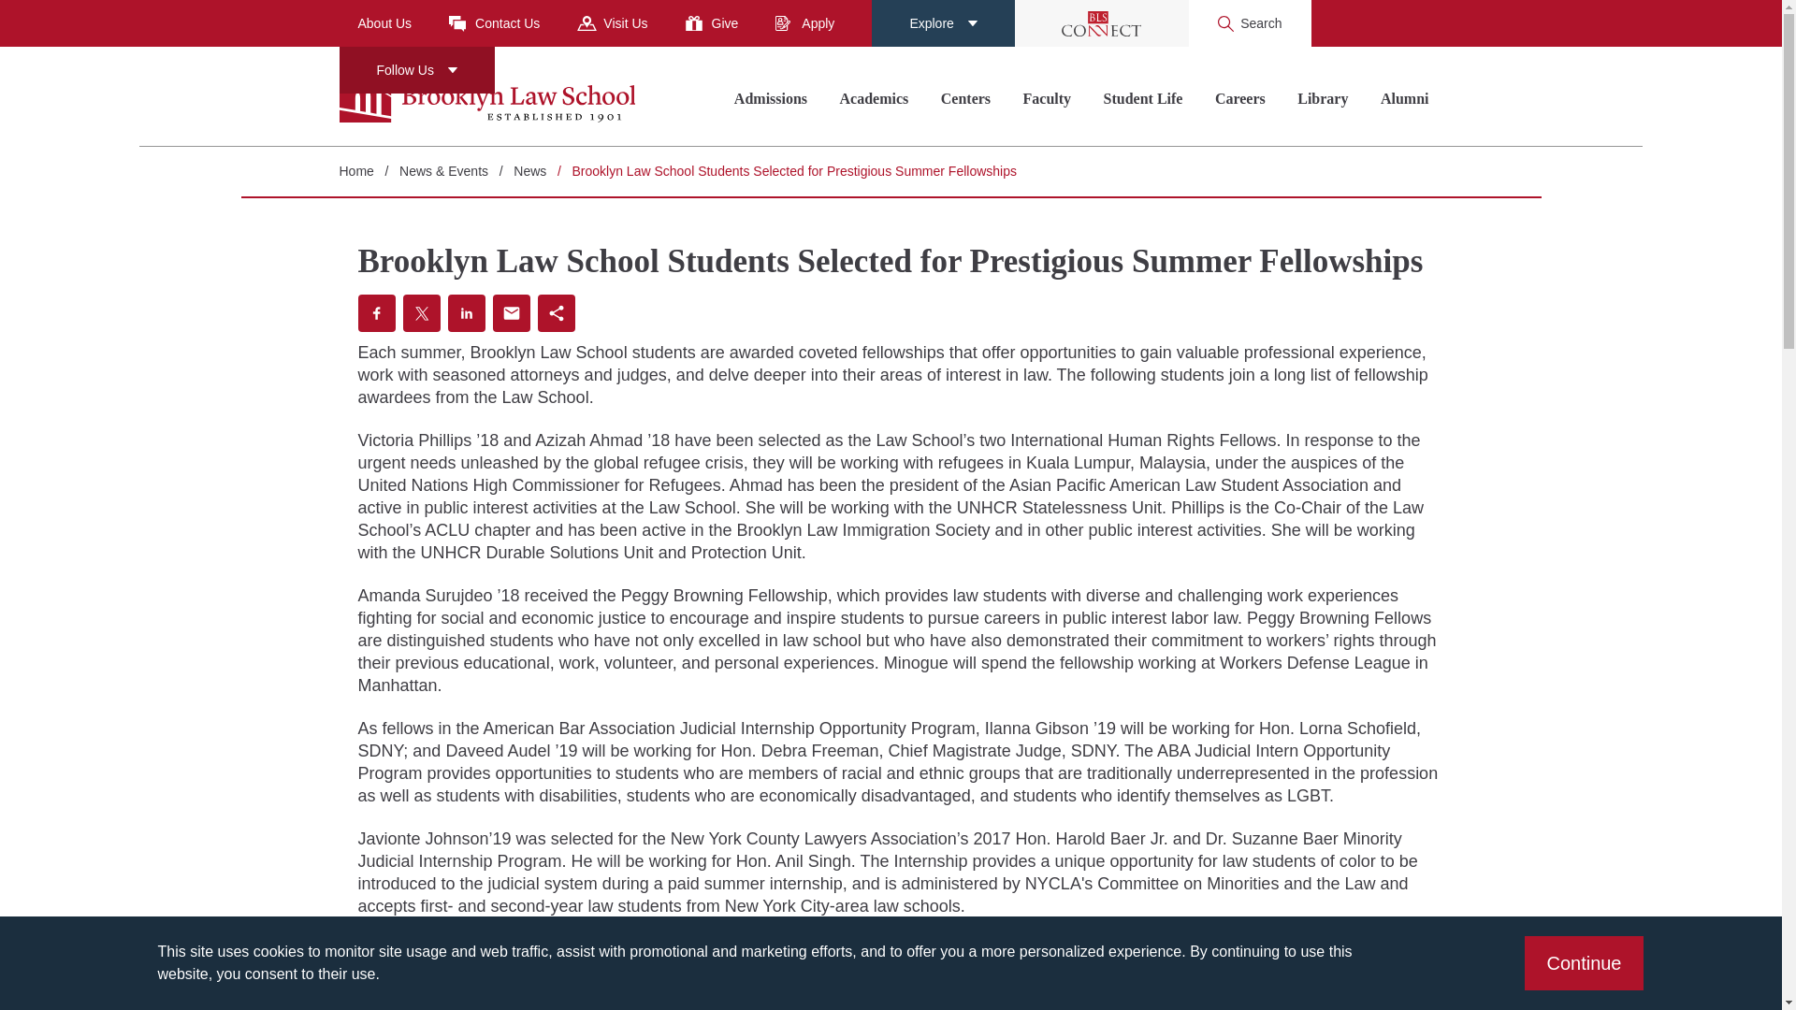 Image resolution: width=1796 pixels, height=1010 pixels. I want to click on Academics, so click(874, 98).